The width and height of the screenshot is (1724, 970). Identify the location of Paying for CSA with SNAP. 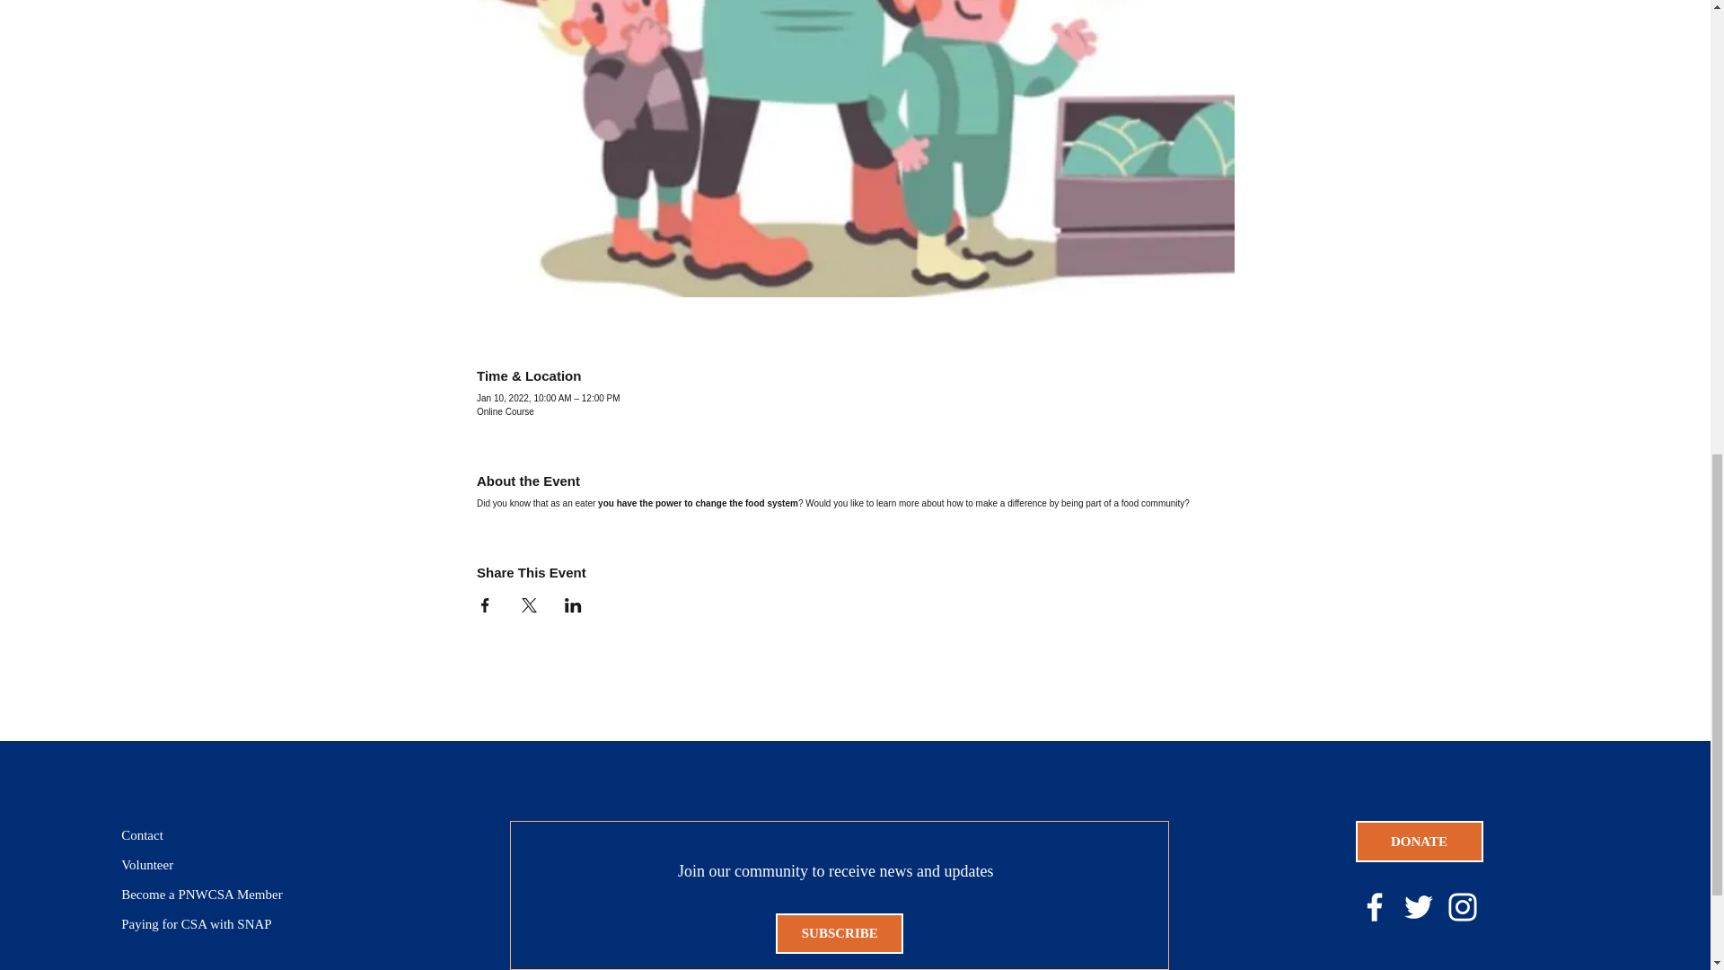
(214, 925).